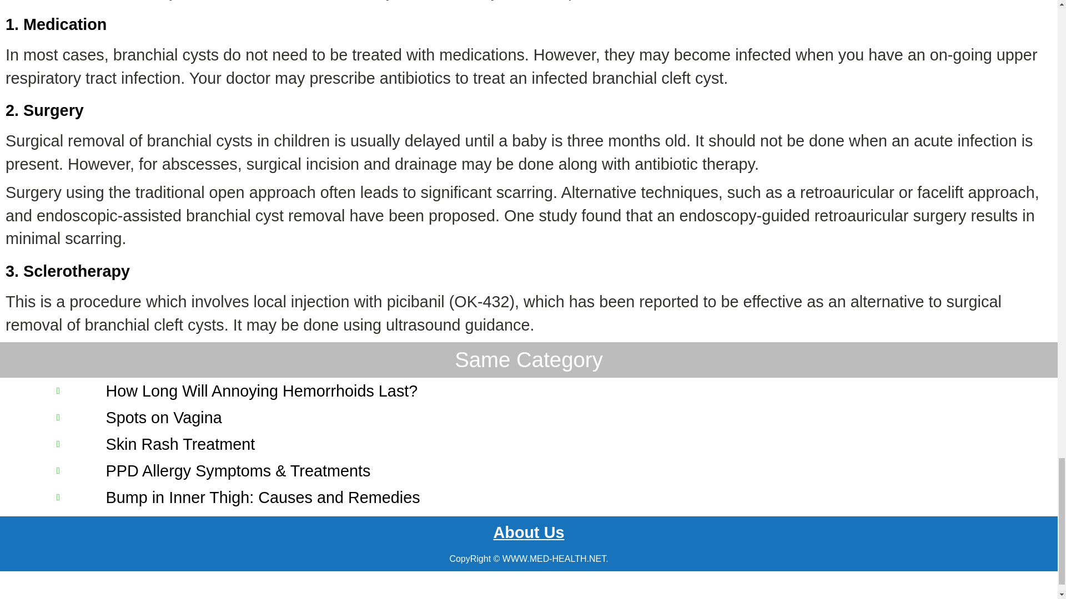  What do you see at coordinates (528, 532) in the screenshot?
I see `About Us` at bounding box center [528, 532].